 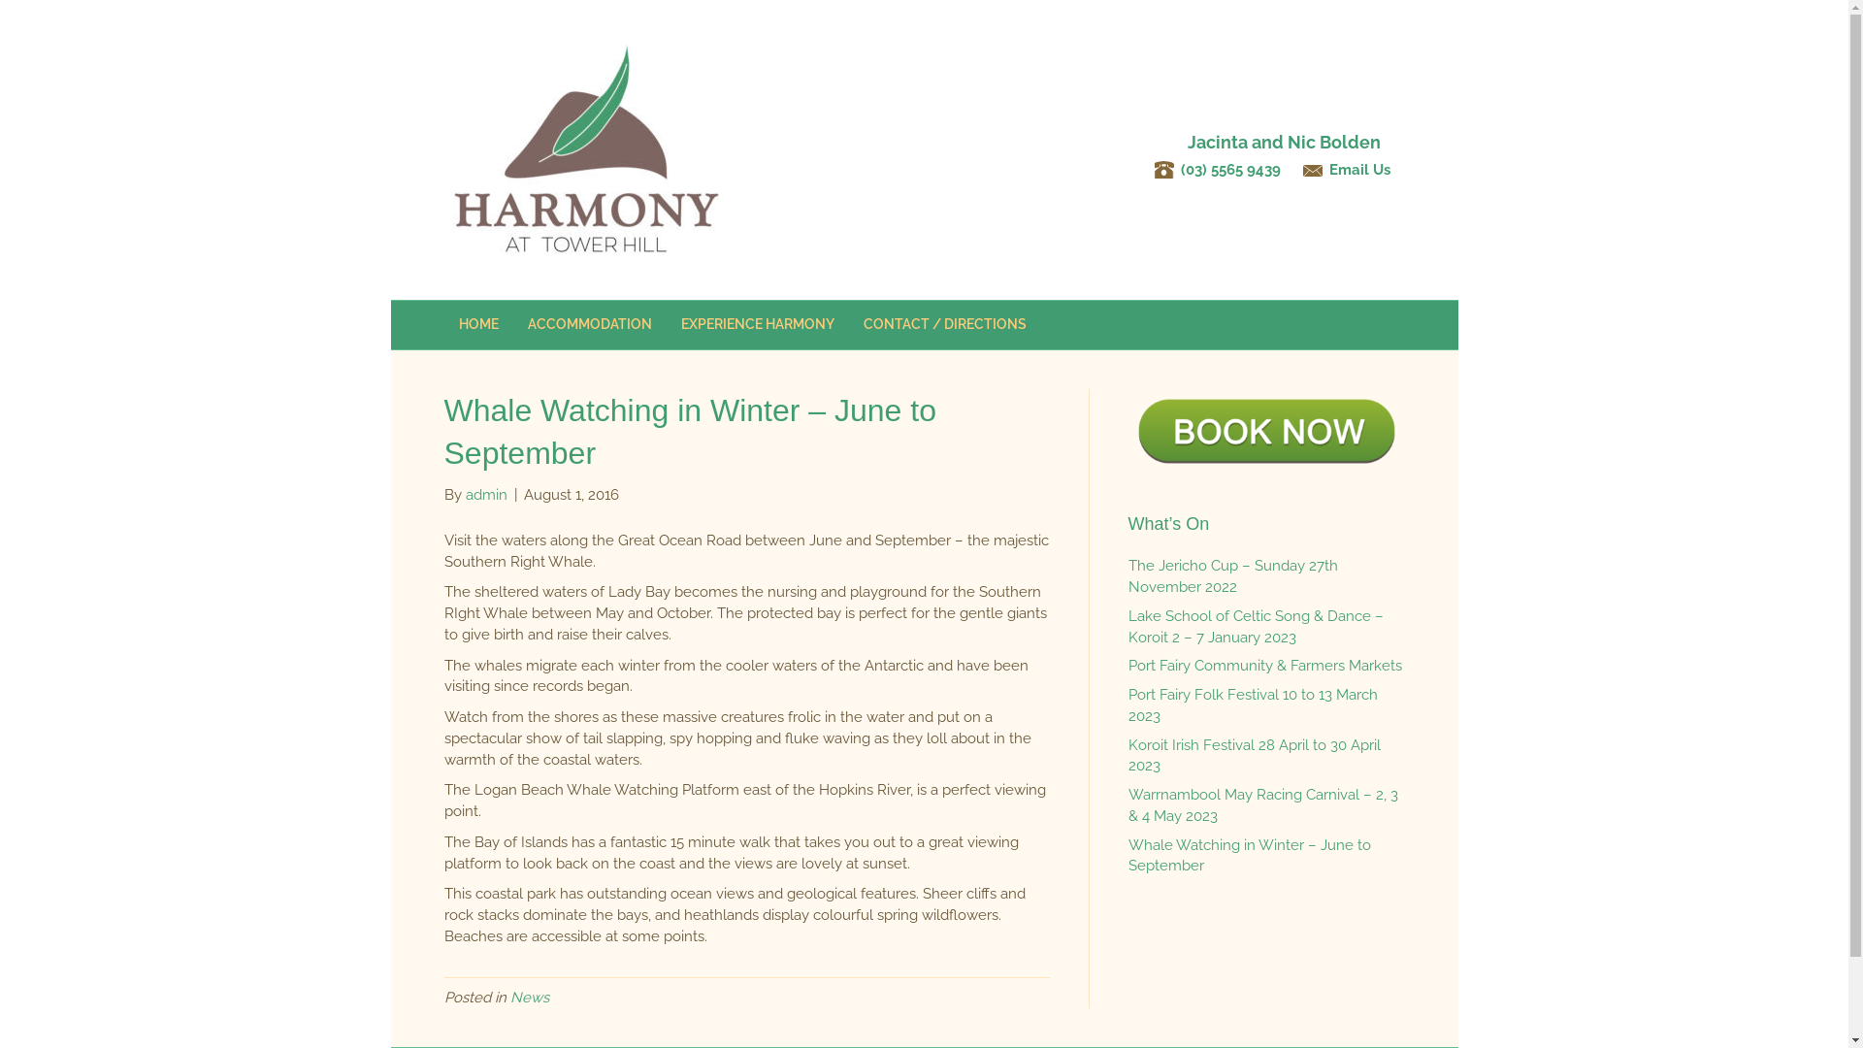 What do you see at coordinates (487, 495) in the screenshot?
I see `admin` at bounding box center [487, 495].